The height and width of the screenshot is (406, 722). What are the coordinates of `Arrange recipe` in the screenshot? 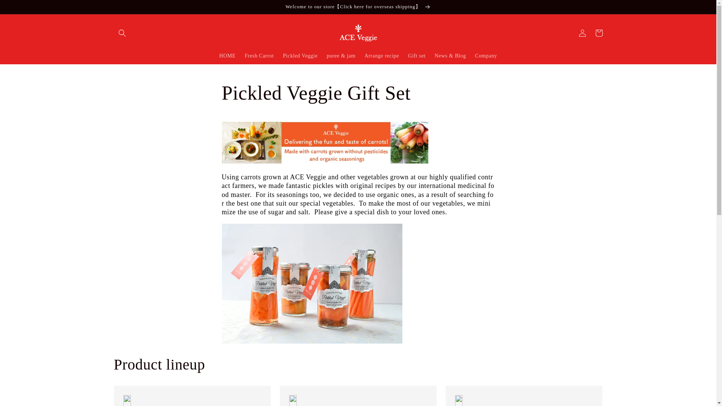 It's located at (381, 56).